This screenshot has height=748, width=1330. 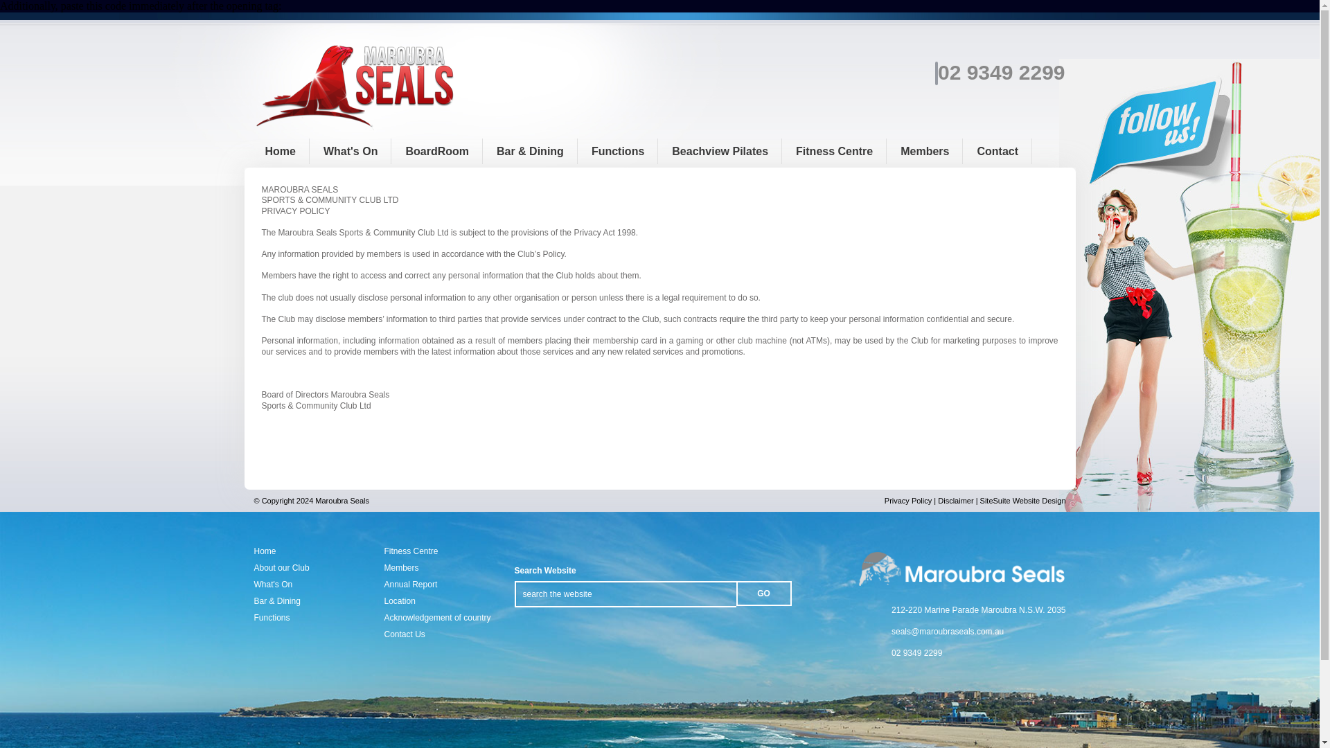 What do you see at coordinates (997, 151) in the screenshot?
I see `Contact` at bounding box center [997, 151].